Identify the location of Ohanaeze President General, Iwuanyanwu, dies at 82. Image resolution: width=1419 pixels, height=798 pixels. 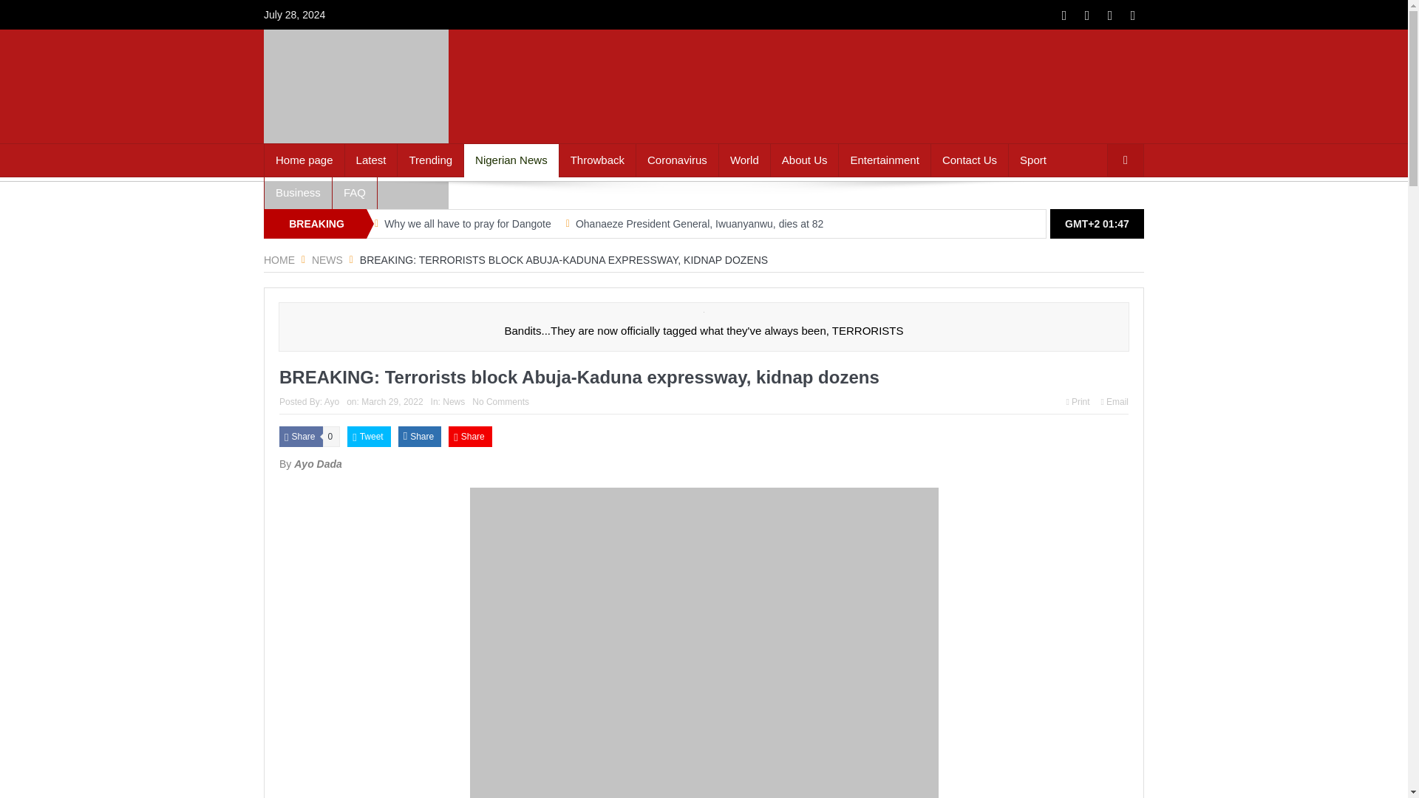
(699, 223).